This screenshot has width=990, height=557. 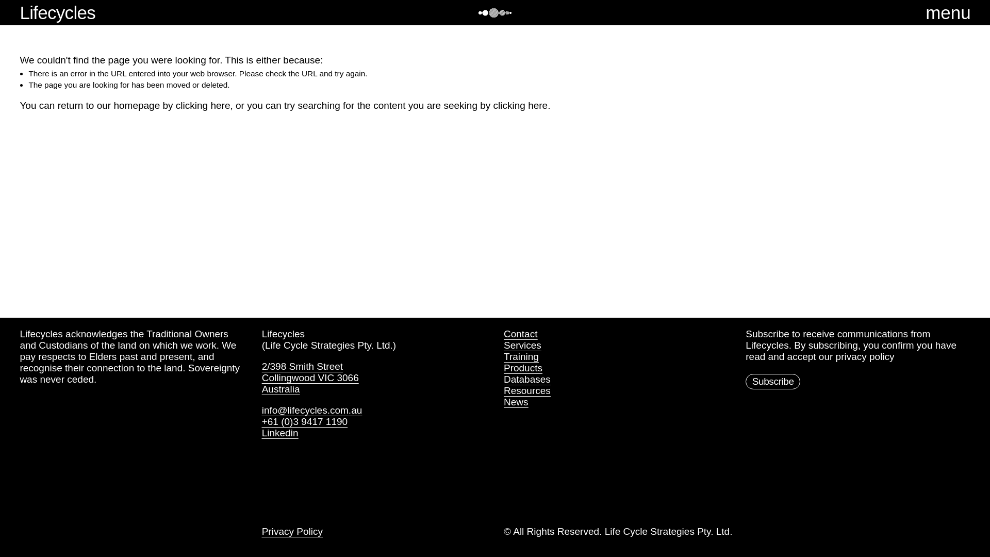 I want to click on +61 (0)3 9417 1190, so click(x=305, y=422).